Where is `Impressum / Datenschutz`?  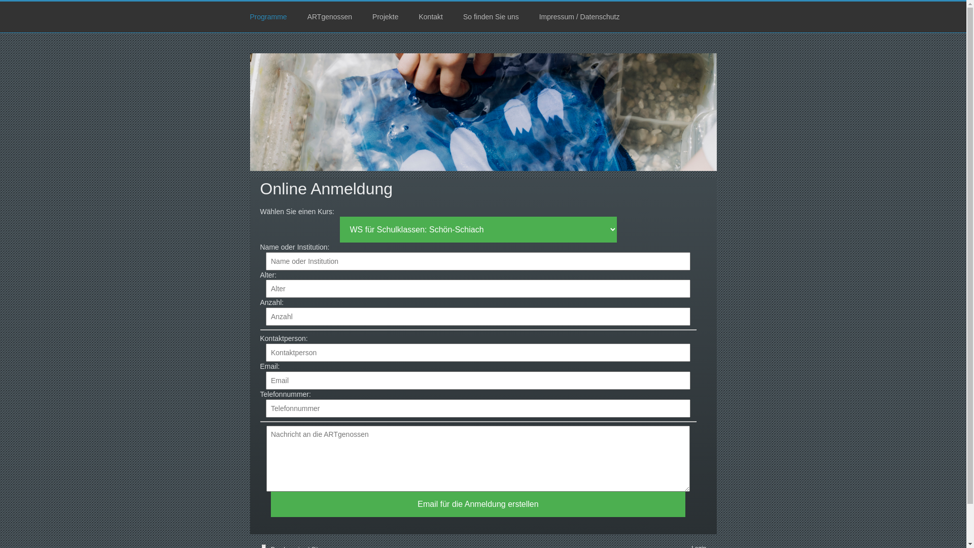 Impressum / Datenschutz is located at coordinates (579, 17).